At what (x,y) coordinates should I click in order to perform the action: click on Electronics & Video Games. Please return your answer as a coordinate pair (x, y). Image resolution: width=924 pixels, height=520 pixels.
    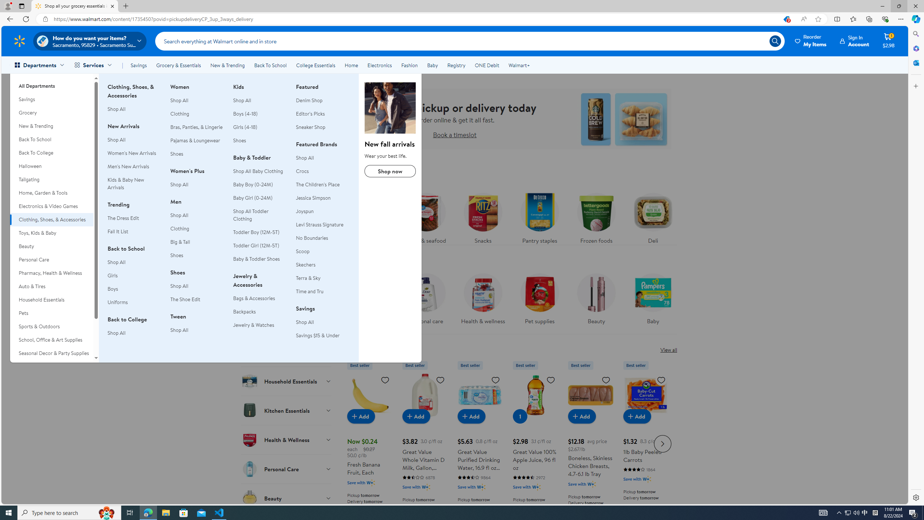
    Looking at the image, I should click on (52, 206).